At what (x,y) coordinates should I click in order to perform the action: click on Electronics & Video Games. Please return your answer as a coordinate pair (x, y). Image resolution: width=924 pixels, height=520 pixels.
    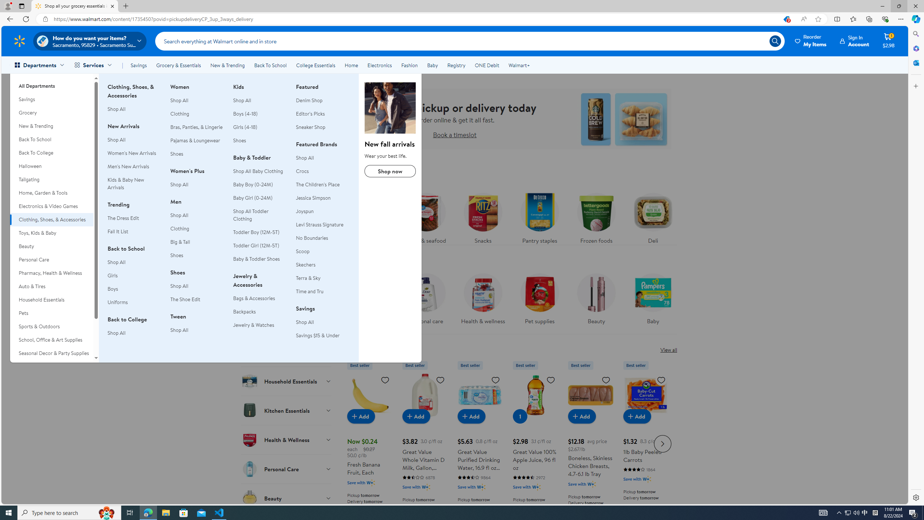
    Looking at the image, I should click on (52, 206).